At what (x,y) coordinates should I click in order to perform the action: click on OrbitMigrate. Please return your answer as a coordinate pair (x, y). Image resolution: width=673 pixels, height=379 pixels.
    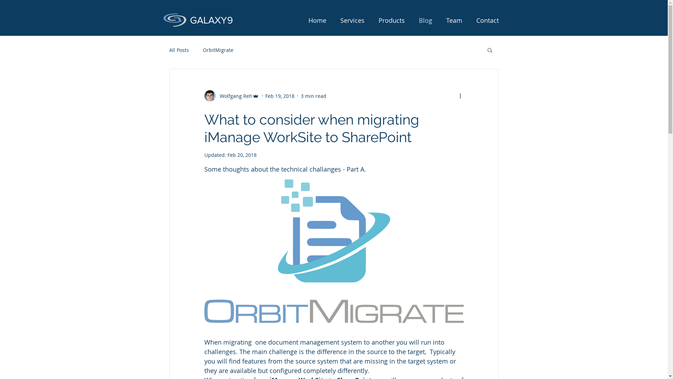
    Looking at the image, I should click on (218, 50).